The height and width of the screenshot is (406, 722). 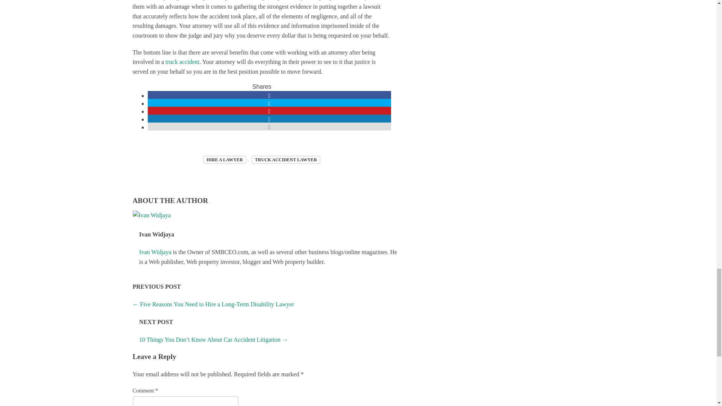 What do you see at coordinates (155, 252) in the screenshot?
I see `Ivan Widjaya` at bounding box center [155, 252].